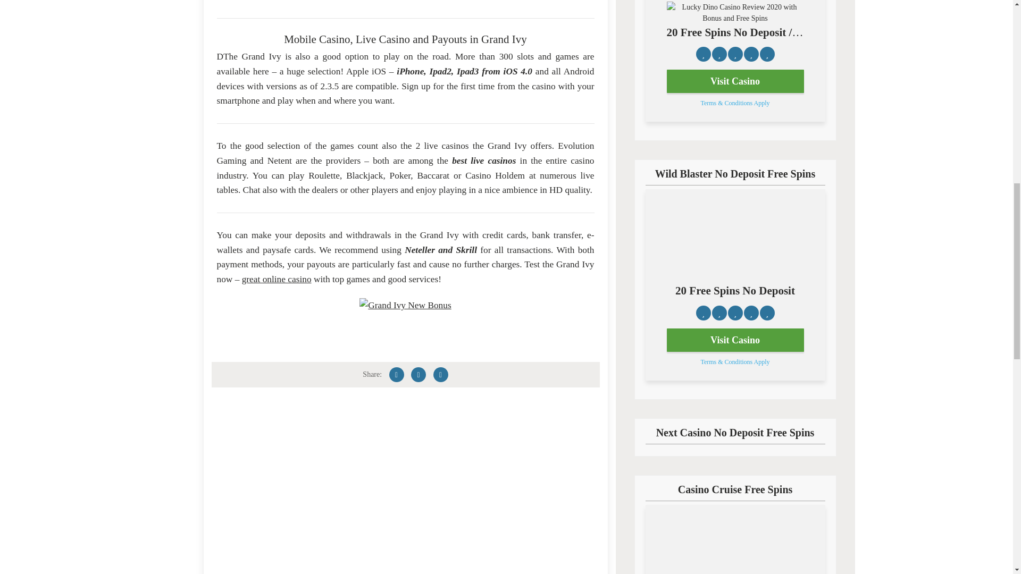 Image resolution: width=1021 pixels, height=574 pixels. I want to click on Join Grand Ivy here, so click(405, 2).